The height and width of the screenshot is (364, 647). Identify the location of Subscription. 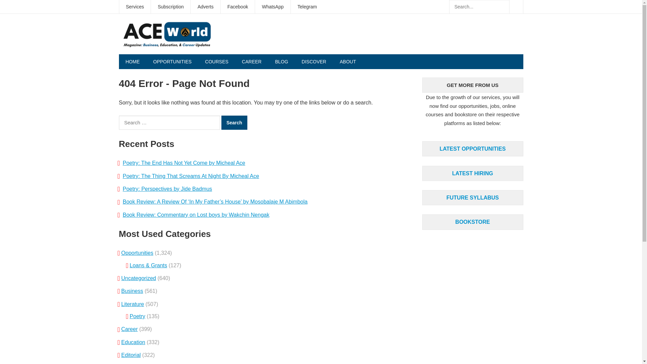
(171, 7).